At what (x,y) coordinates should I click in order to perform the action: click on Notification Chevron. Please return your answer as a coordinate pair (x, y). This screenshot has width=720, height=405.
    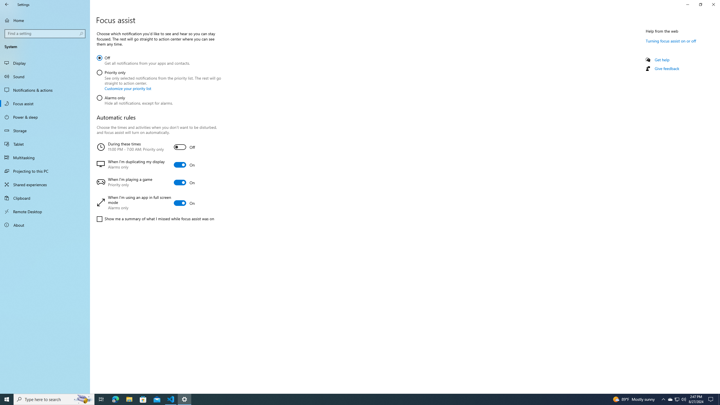
    Looking at the image, I should click on (663, 399).